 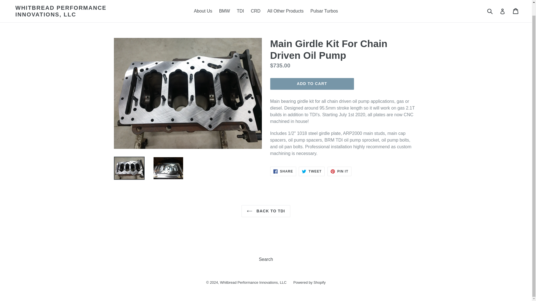 I want to click on Pin on Pinterest, so click(x=339, y=171).